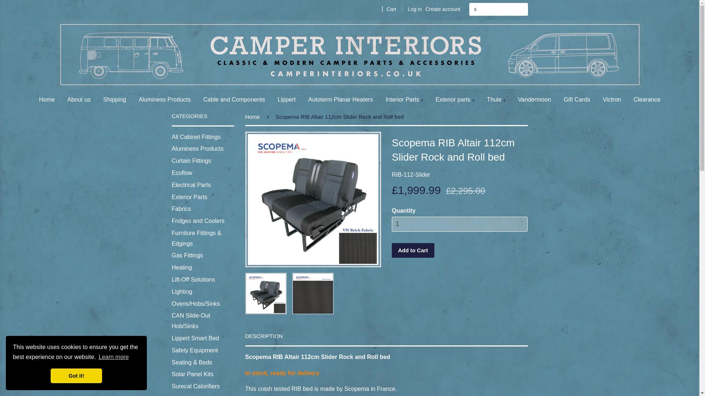 Image resolution: width=705 pixels, height=396 pixels. What do you see at coordinates (415, 9) in the screenshot?
I see `Log in` at bounding box center [415, 9].